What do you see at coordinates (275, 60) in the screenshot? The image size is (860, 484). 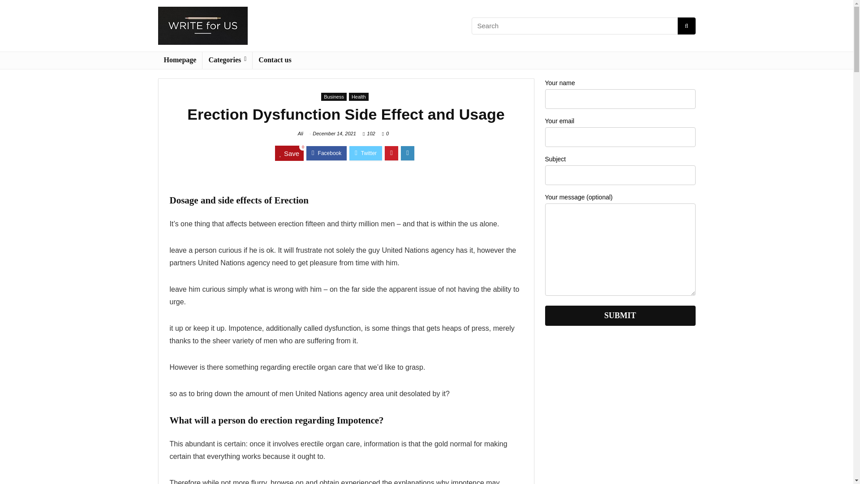 I see `Contact us` at bounding box center [275, 60].